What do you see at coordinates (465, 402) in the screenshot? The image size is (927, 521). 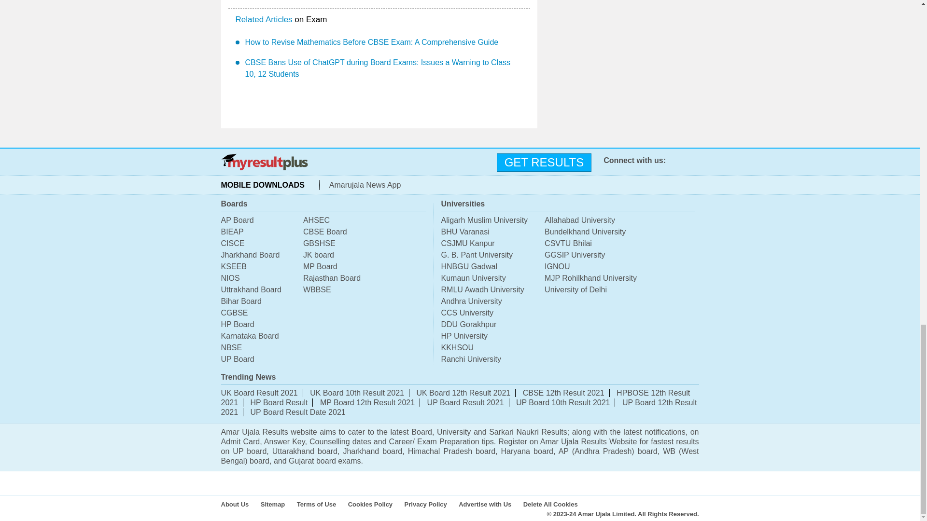 I see `UP Board Result 2021` at bounding box center [465, 402].